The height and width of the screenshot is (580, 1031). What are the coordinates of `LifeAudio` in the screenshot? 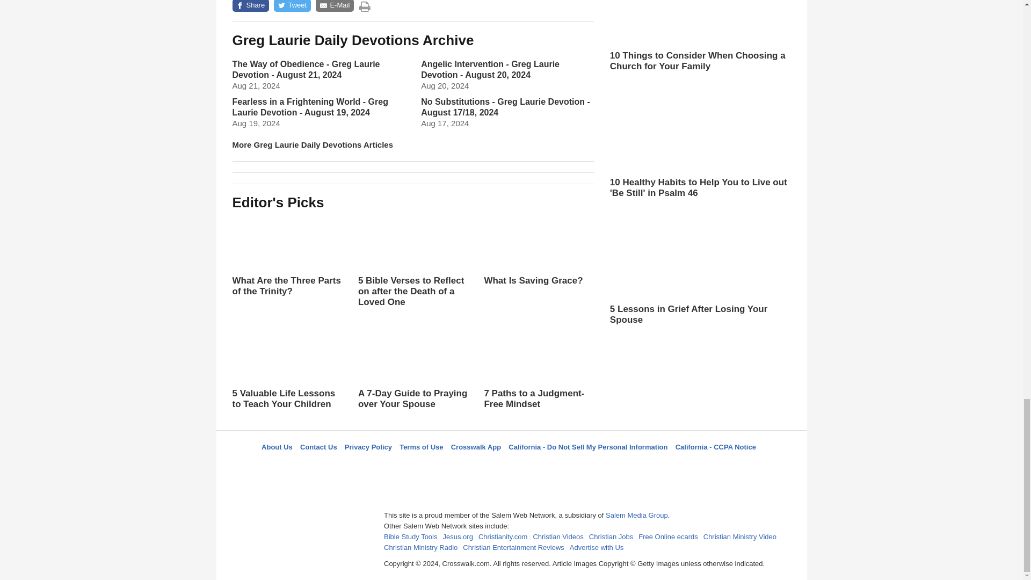 It's located at (510, 466).